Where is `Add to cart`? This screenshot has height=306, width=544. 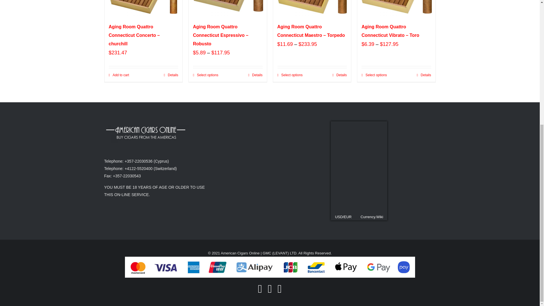
Add to cart is located at coordinates (119, 75).